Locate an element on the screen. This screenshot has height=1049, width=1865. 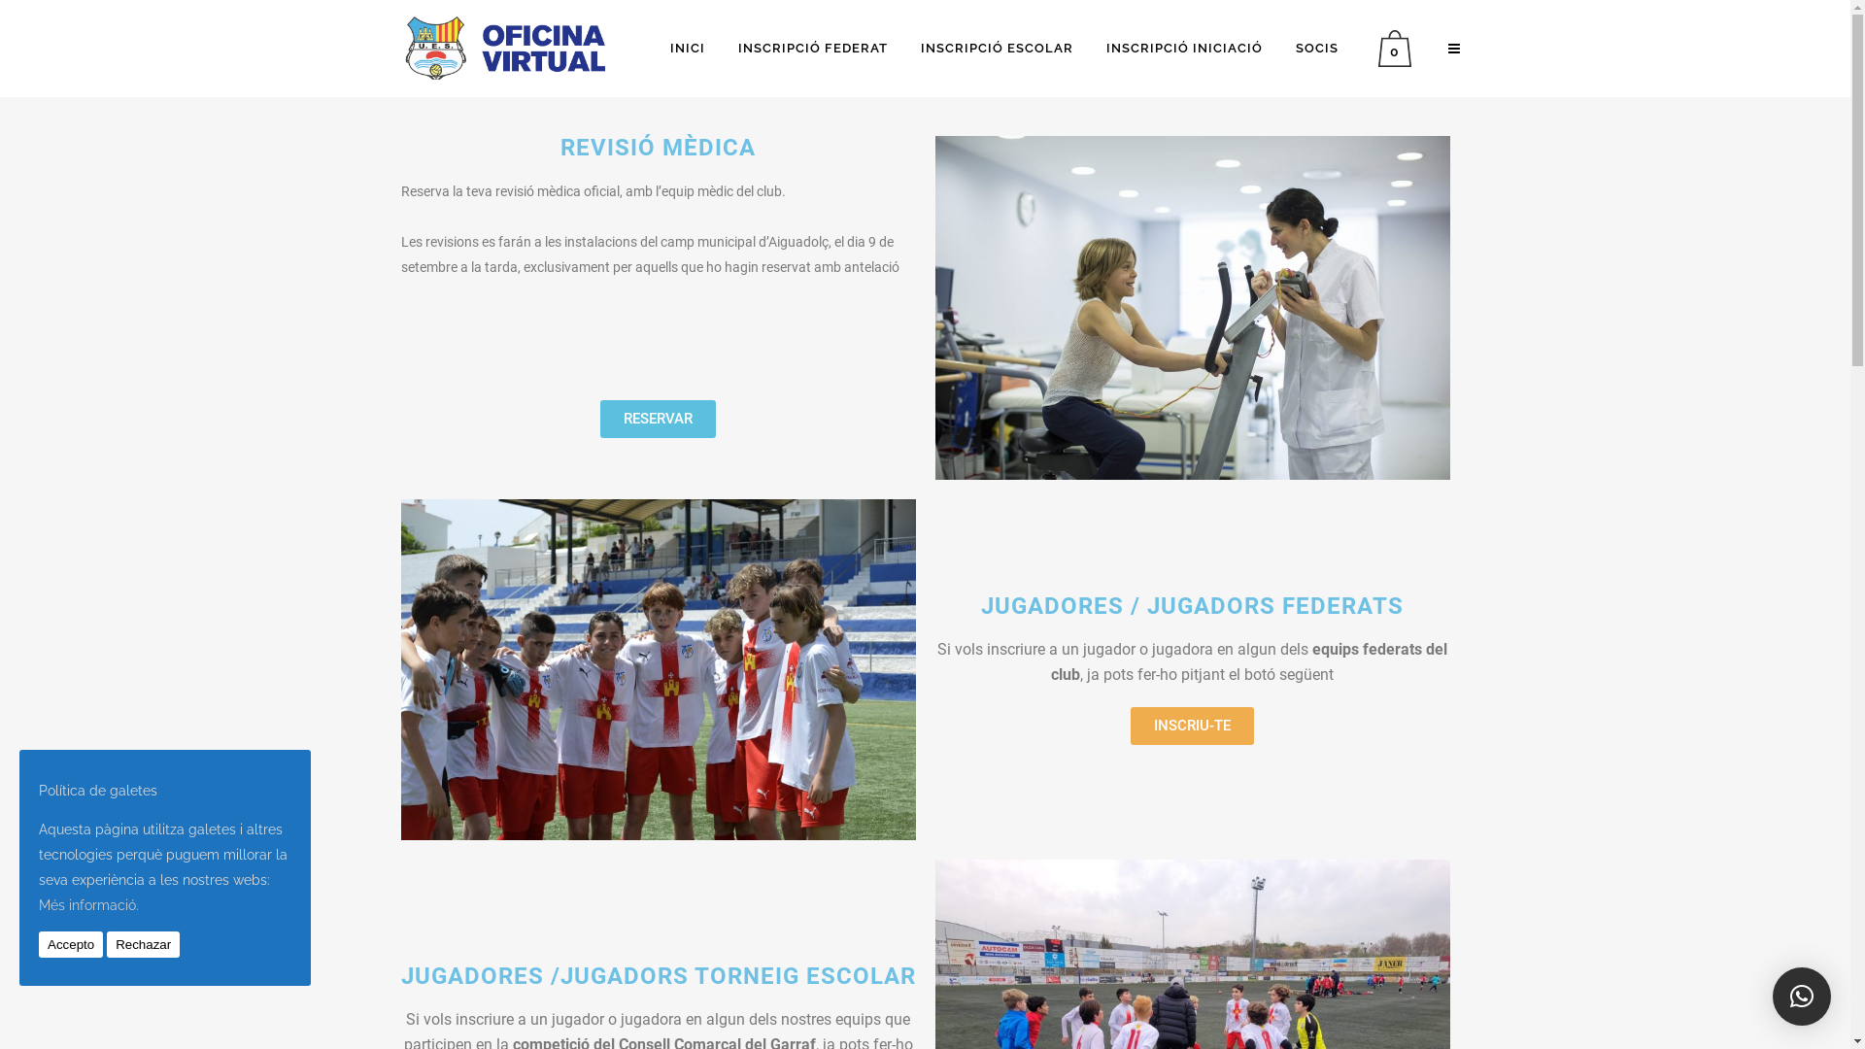
AVISOS LEGALS is located at coordinates (760, 995).